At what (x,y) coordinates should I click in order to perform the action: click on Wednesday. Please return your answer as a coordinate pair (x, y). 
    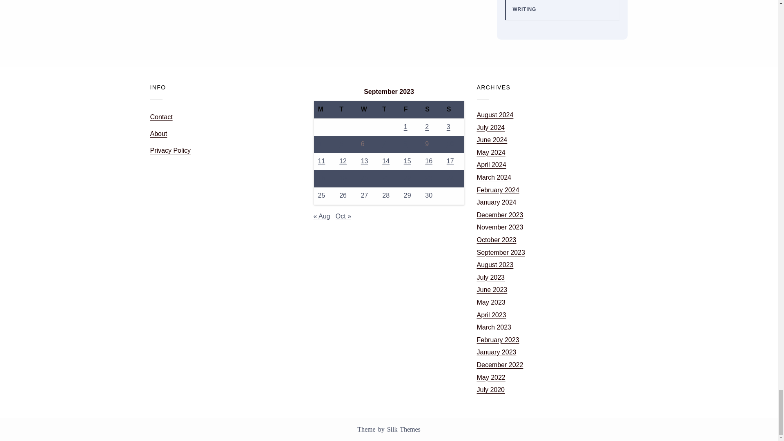
    Looking at the image, I should click on (367, 110).